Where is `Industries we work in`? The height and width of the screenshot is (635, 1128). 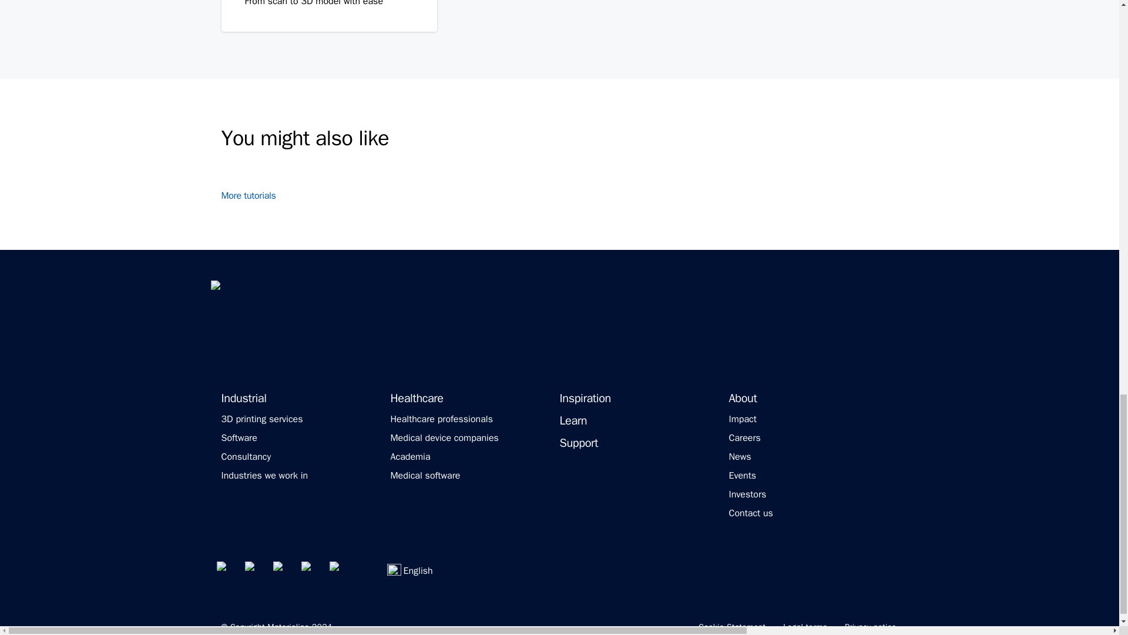 Industries we work in is located at coordinates (264, 475).